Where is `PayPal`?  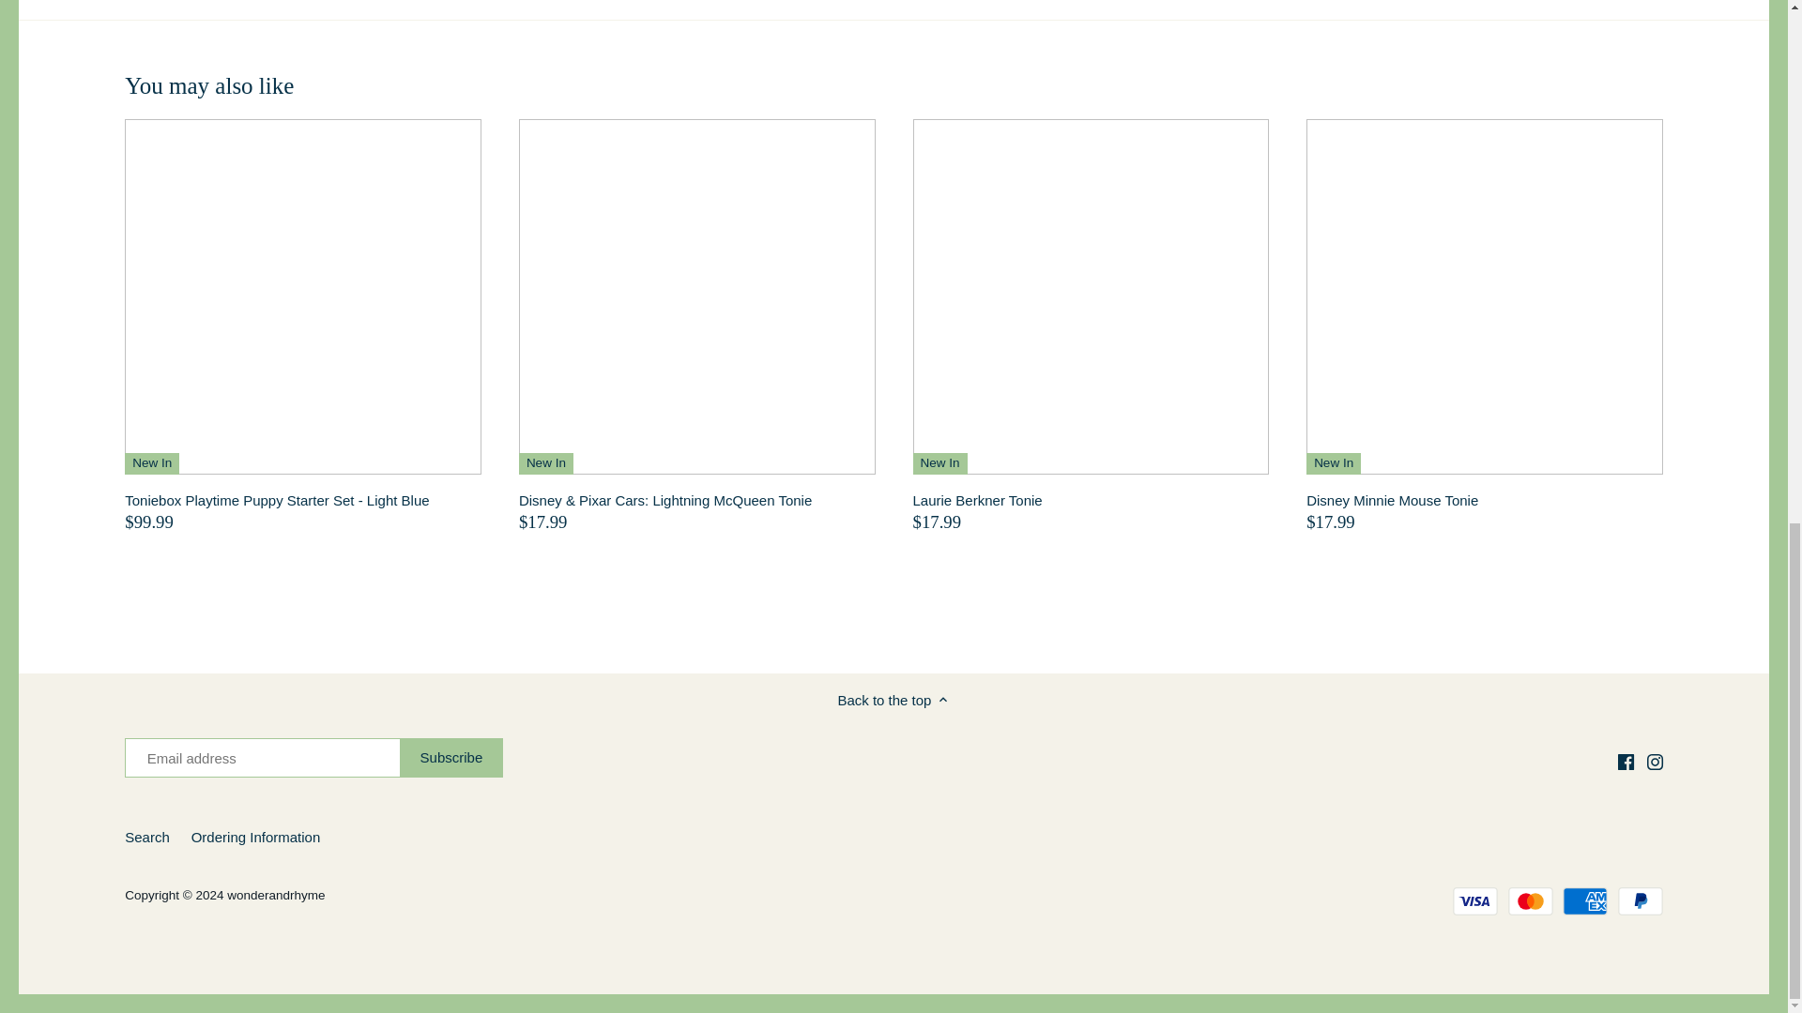 PayPal is located at coordinates (1641, 901).